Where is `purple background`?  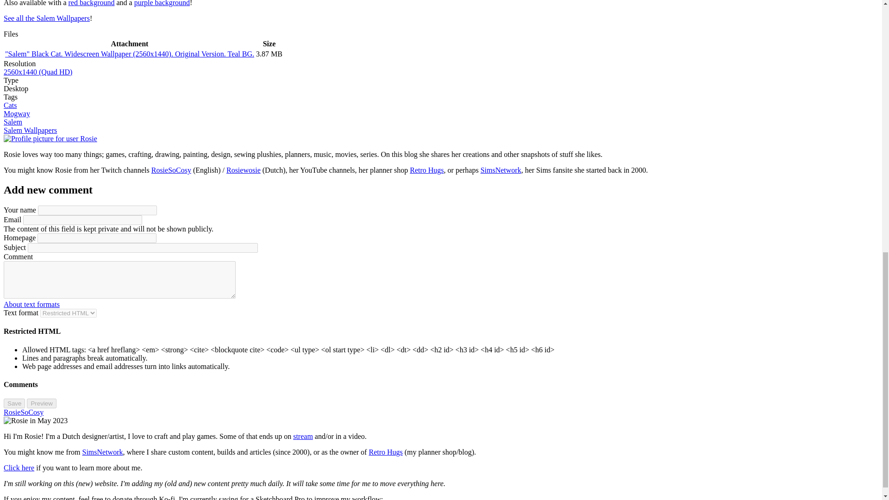
purple background is located at coordinates (162, 3).